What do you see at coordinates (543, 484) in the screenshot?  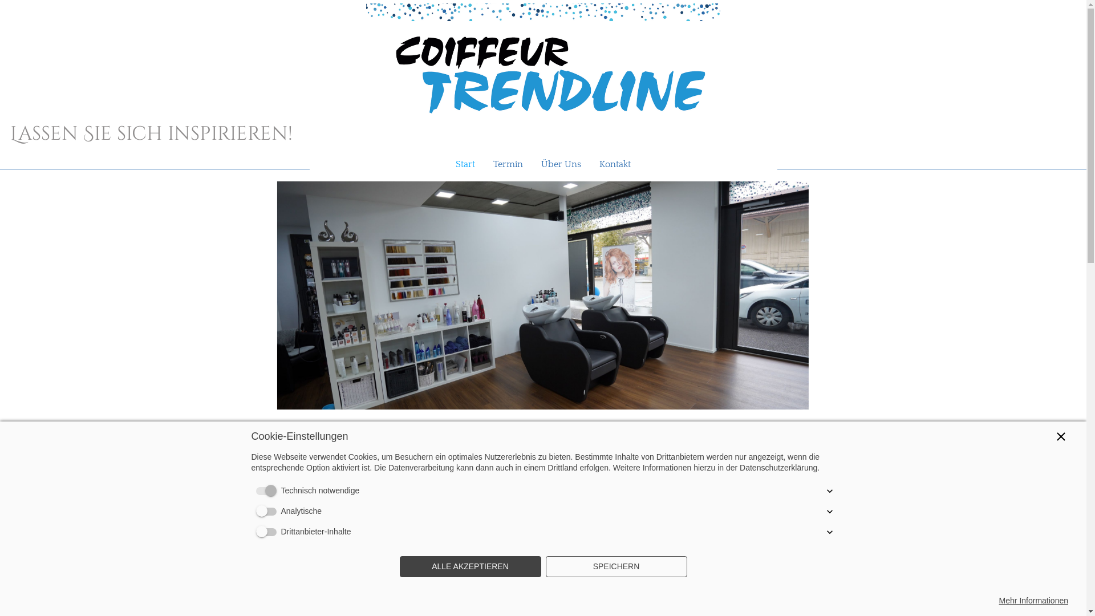 I see `Termin Buchen` at bounding box center [543, 484].